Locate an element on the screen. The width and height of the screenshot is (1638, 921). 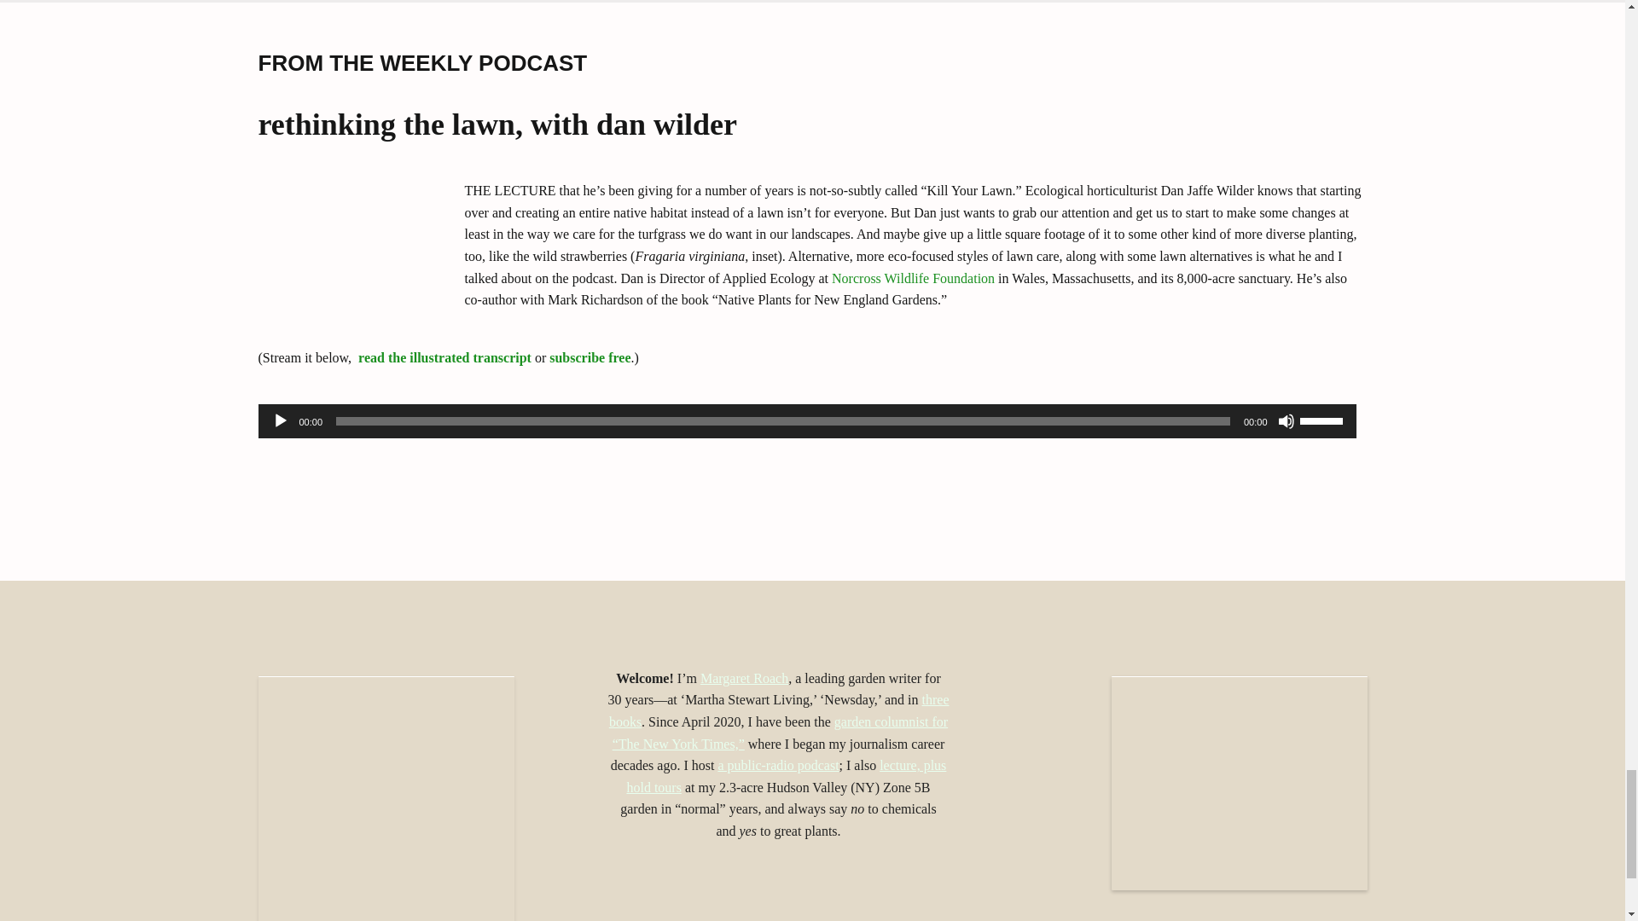
Play is located at coordinates (280, 421).